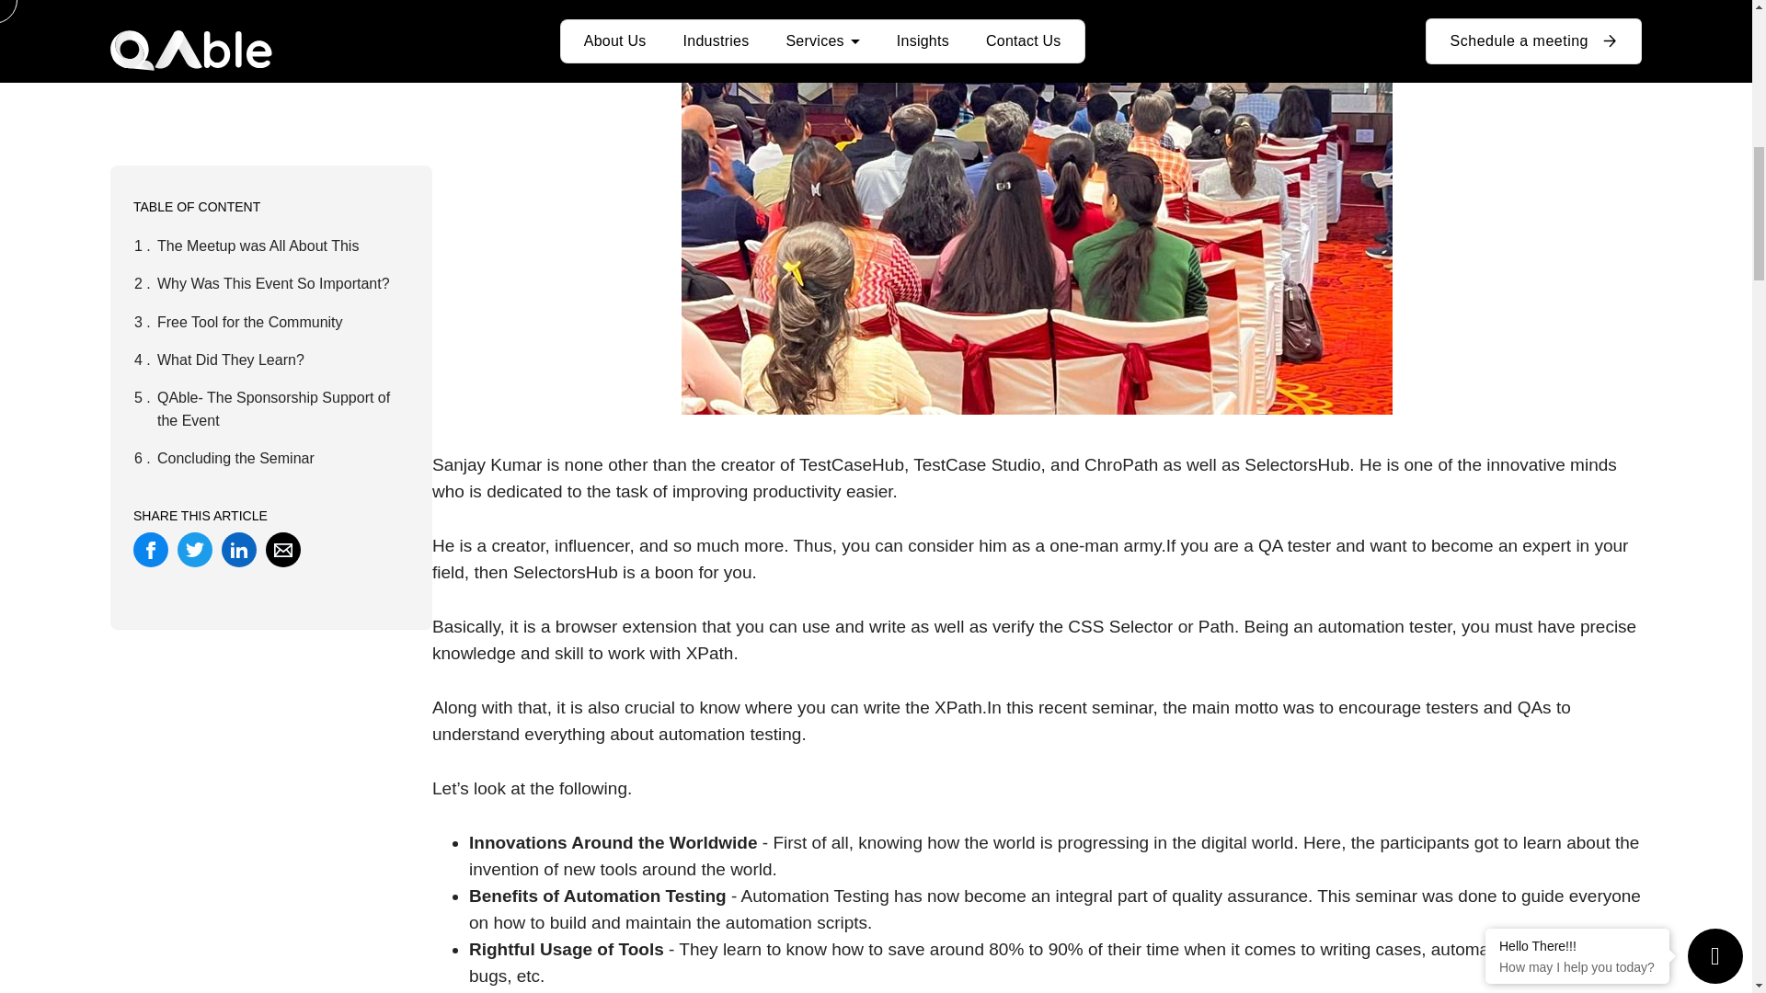  What do you see at coordinates (239, 7) in the screenshot?
I see `Share on LinkedIn` at bounding box center [239, 7].